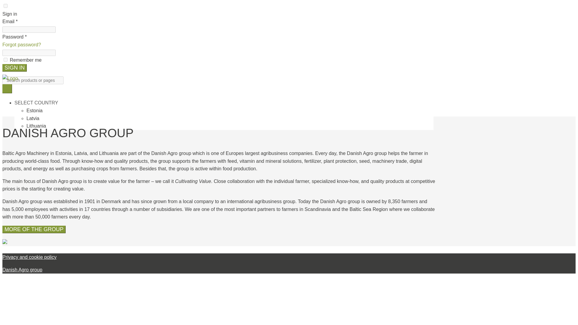 The height and width of the screenshot is (325, 578). What do you see at coordinates (5, 60) in the screenshot?
I see `True` at bounding box center [5, 60].